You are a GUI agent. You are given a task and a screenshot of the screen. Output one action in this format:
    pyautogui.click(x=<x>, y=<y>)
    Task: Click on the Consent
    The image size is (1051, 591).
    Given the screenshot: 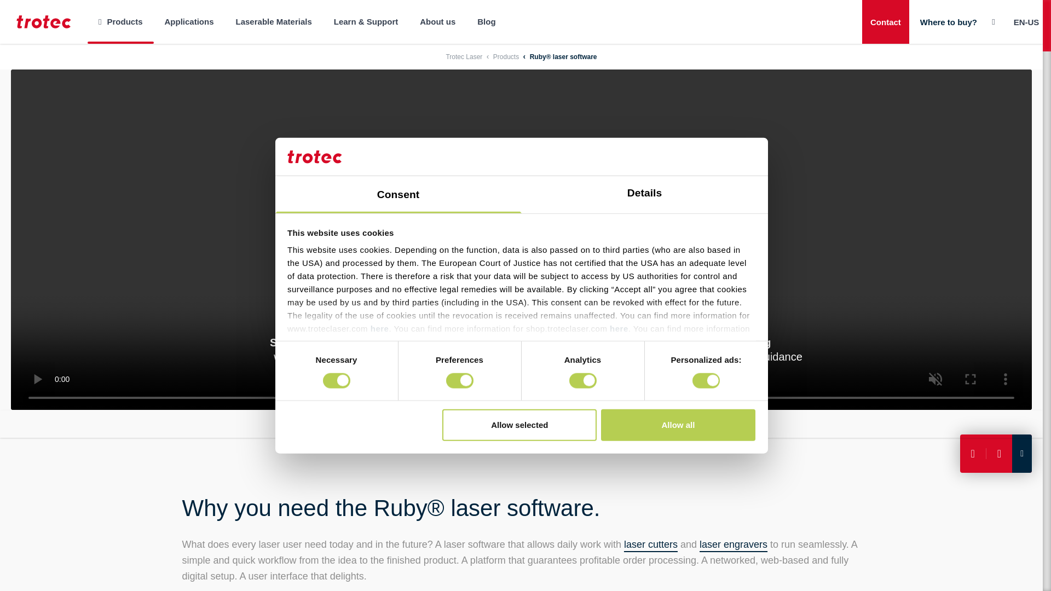 What is the action you would take?
    pyautogui.click(x=397, y=194)
    